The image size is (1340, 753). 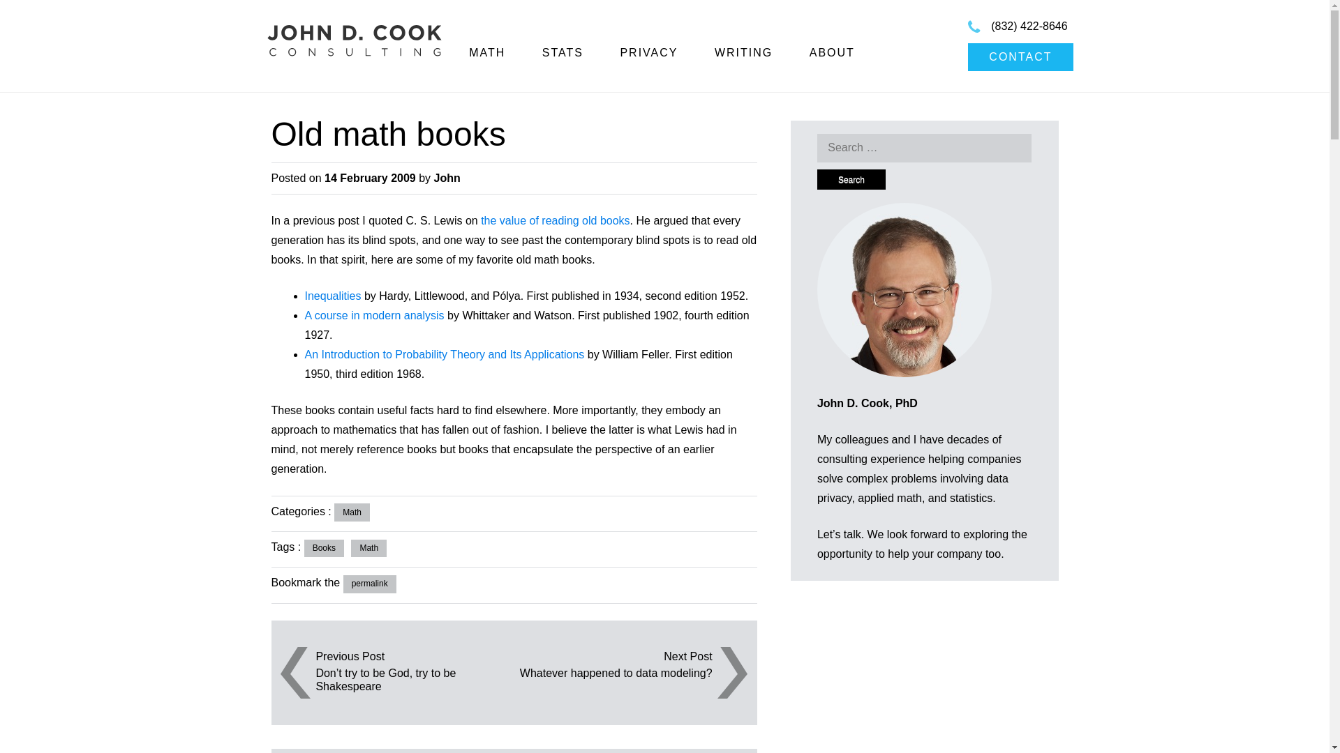 What do you see at coordinates (373, 315) in the screenshot?
I see `A course in modern analysis` at bounding box center [373, 315].